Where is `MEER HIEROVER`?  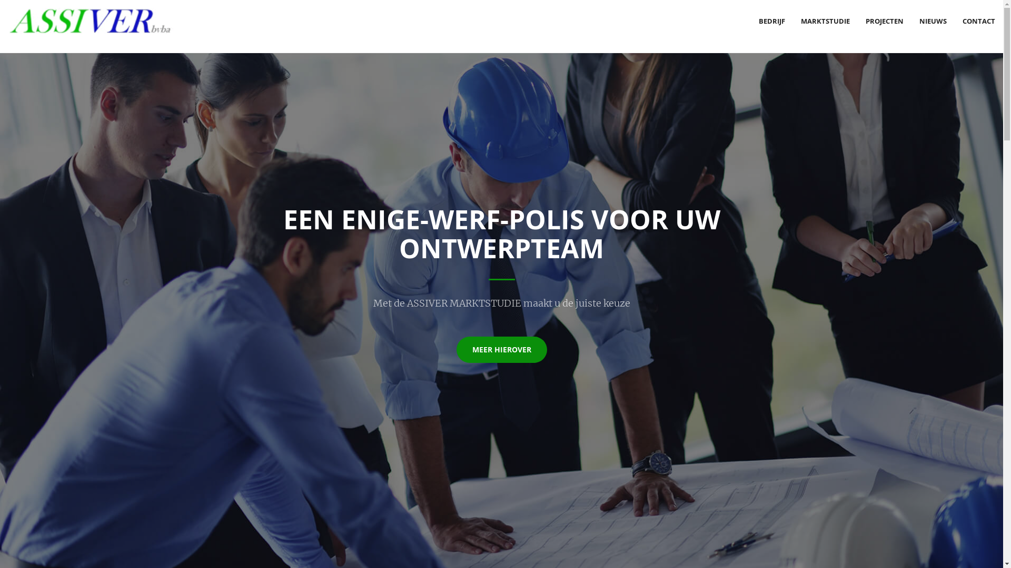
MEER HIEROVER is located at coordinates (501, 350).